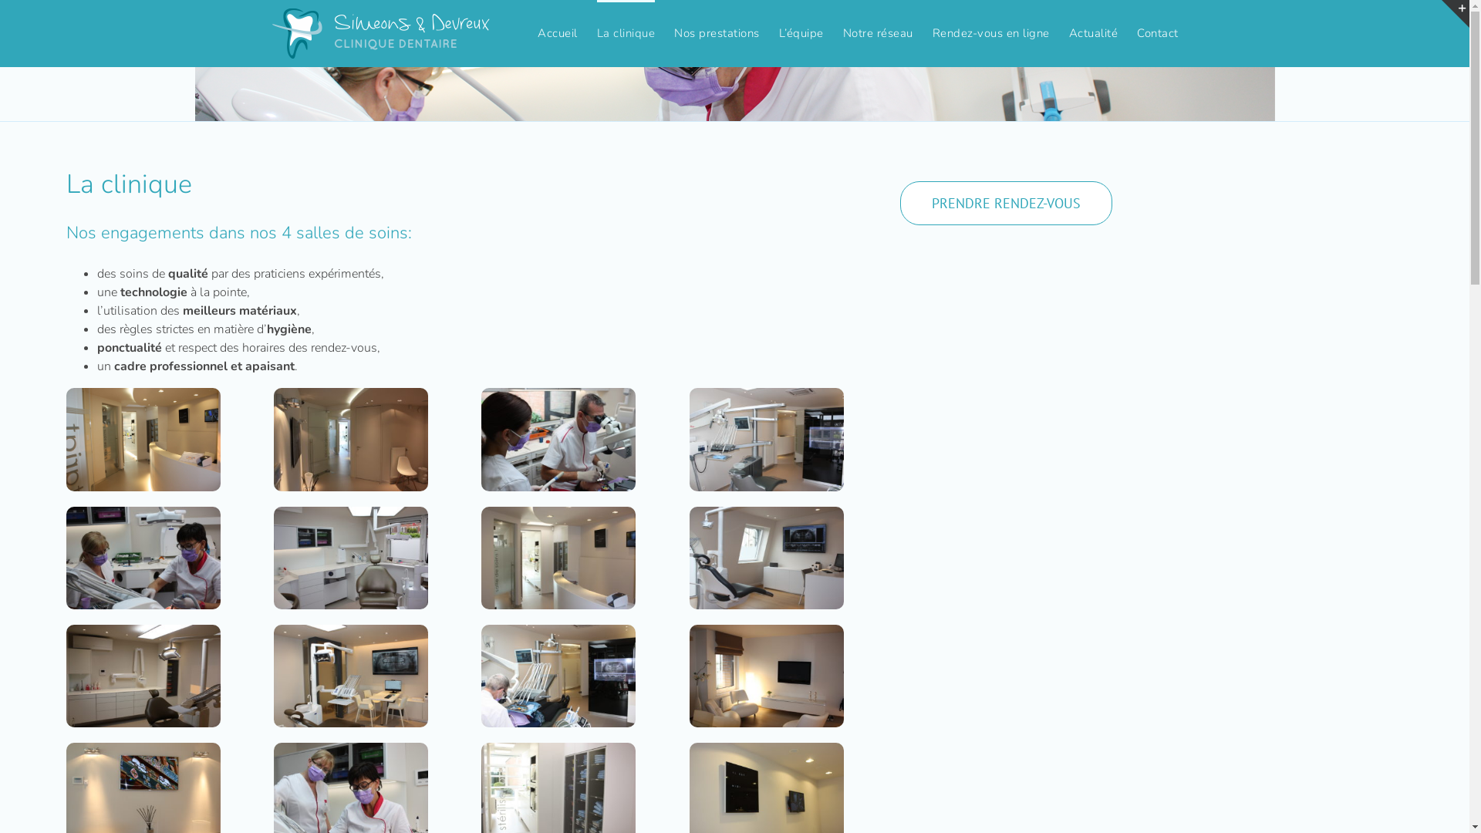 The image size is (1481, 833). I want to click on La clinique, so click(558, 516).